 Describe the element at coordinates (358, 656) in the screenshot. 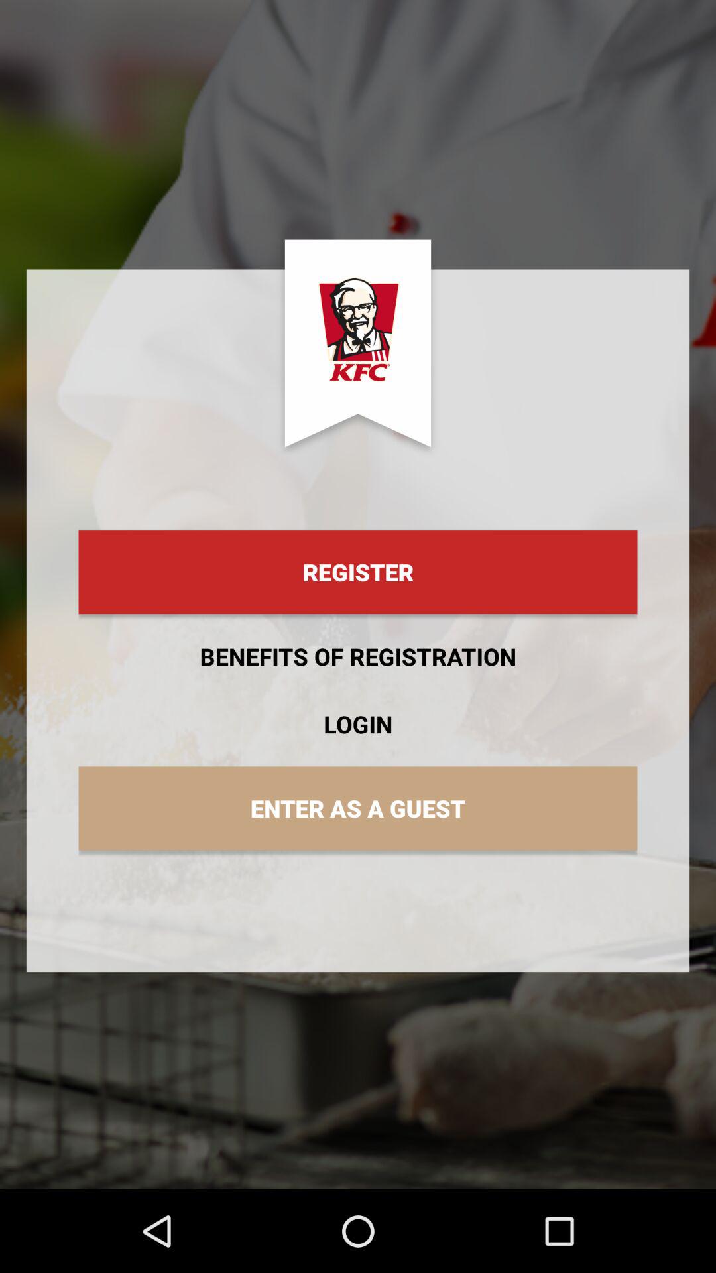

I see `turn off icon above login item` at that location.